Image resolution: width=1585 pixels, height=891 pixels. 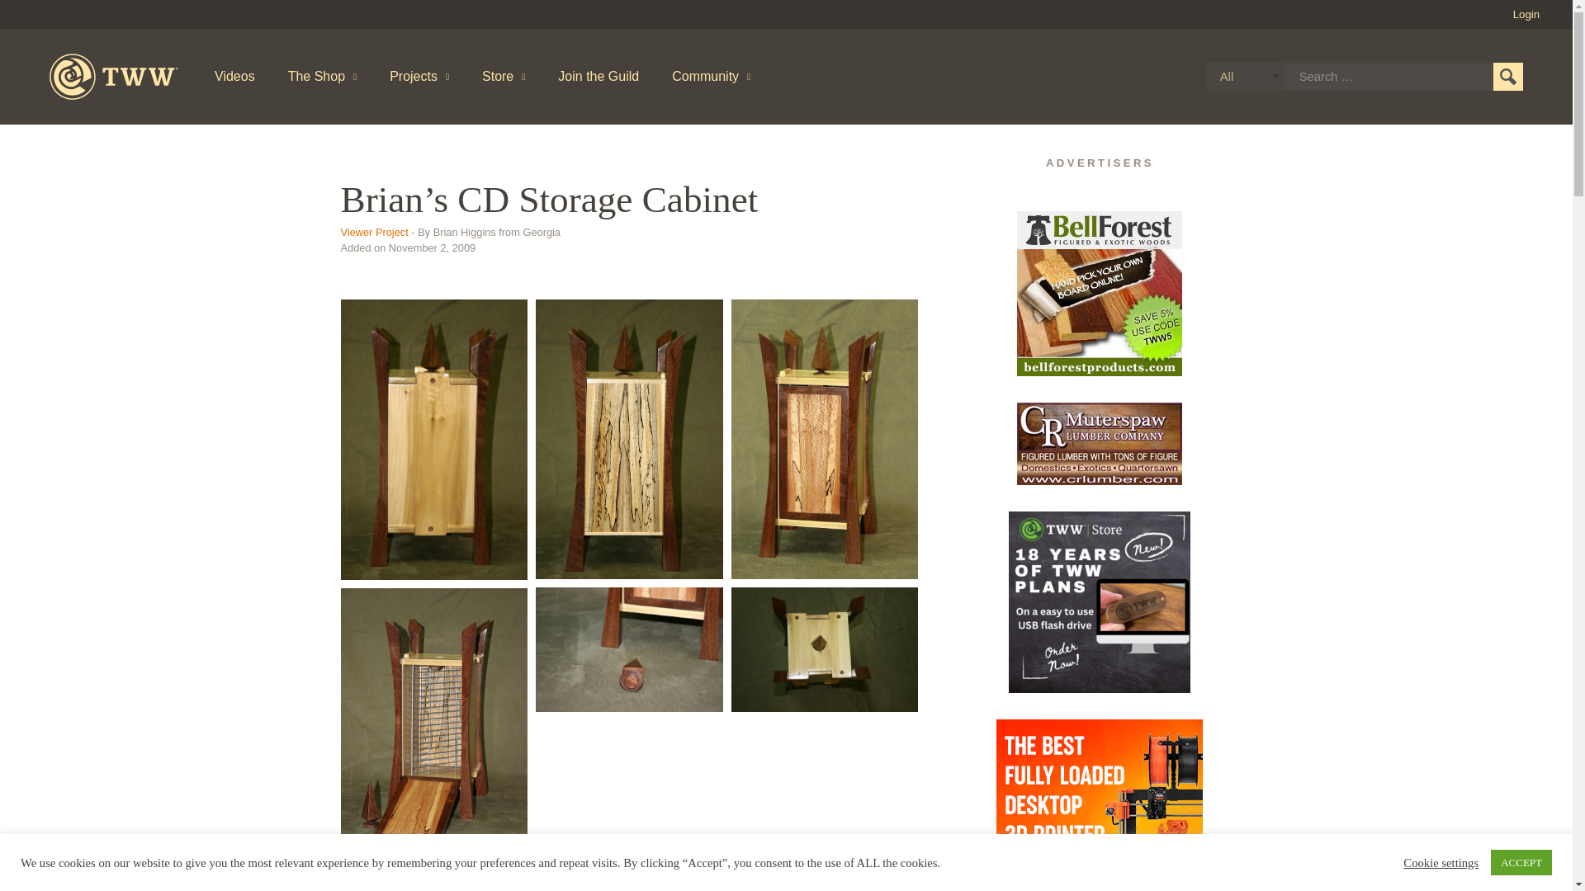 I want to click on Videos, so click(x=234, y=76).